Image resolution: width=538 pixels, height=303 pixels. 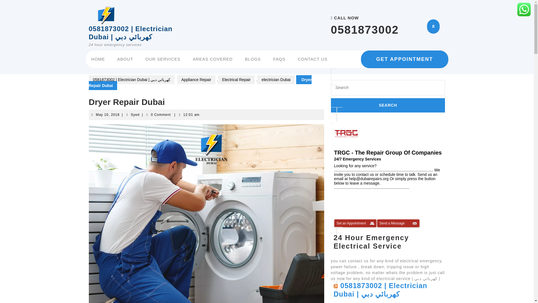 What do you see at coordinates (365, 30) in the screenshot?
I see `0581873002` at bounding box center [365, 30].